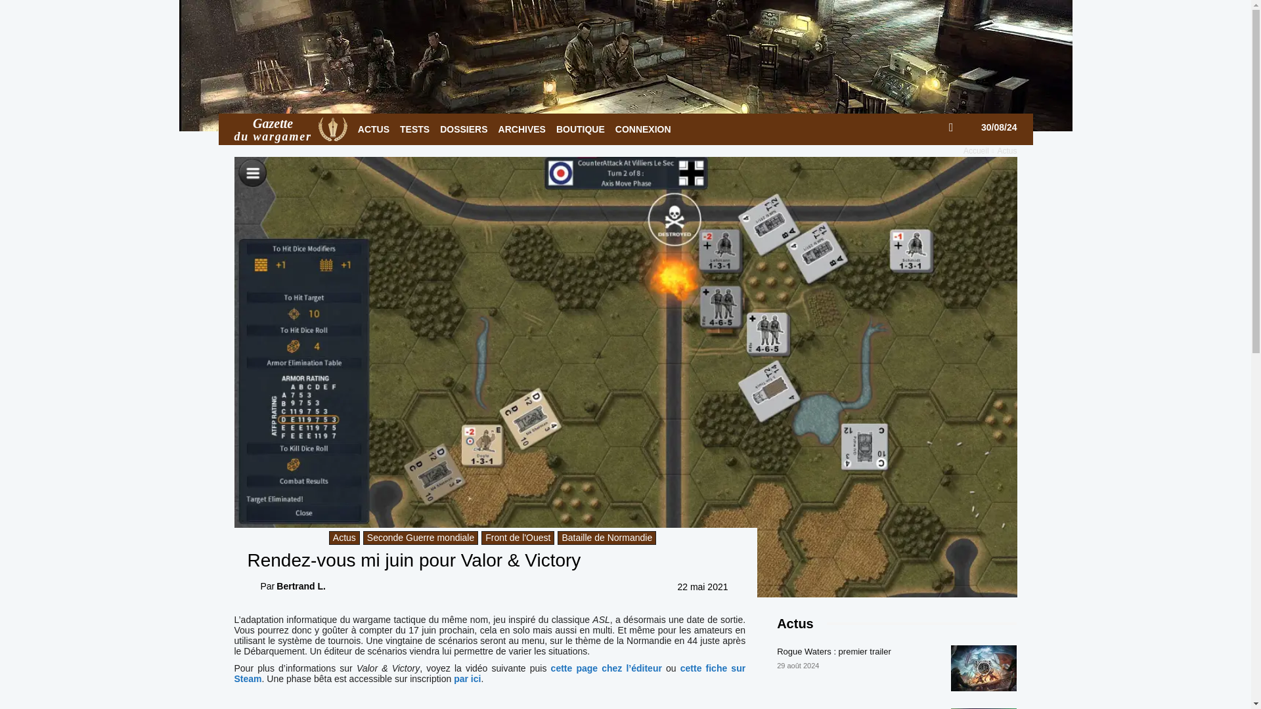 Image resolution: width=1261 pixels, height=709 pixels. I want to click on Front de l'Ouest, so click(518, 538).